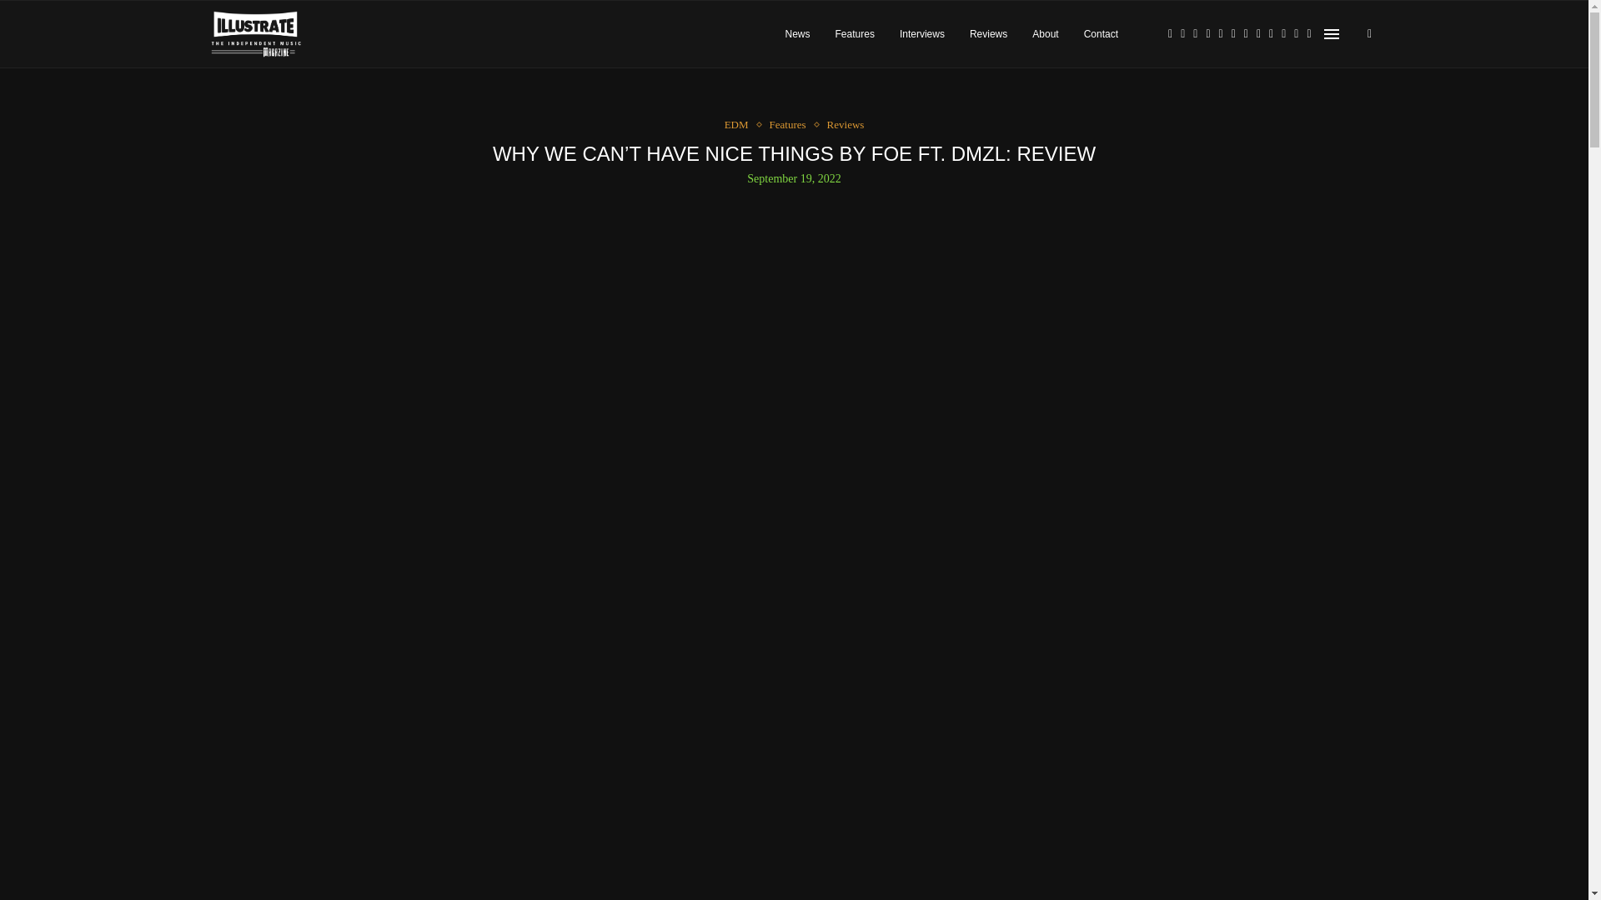 Image resolution: width=1601 pixels, height=900 pixels. I want to click on News, so click(797, 34).